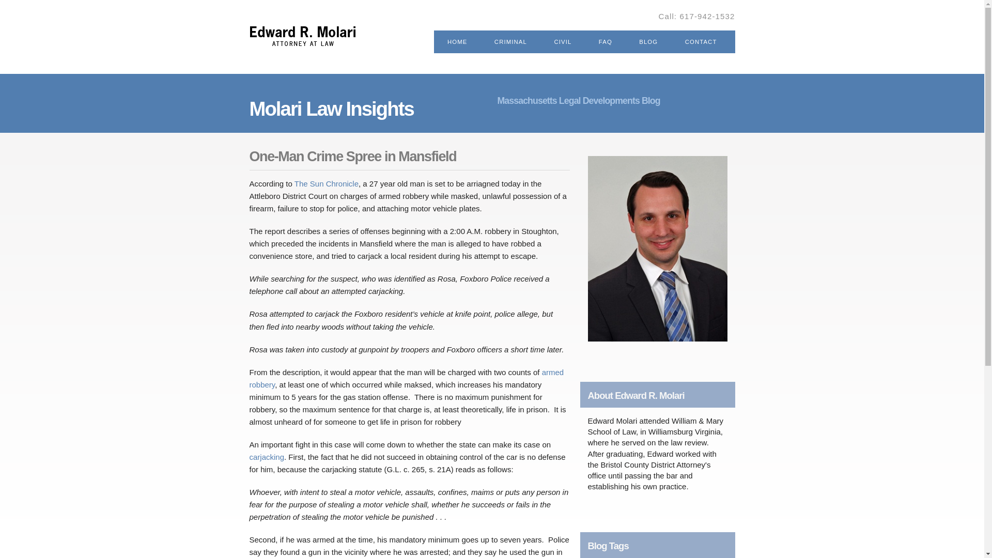 The image size is (992, 558). Describe the element at coordinates (457, 41) in the screenshot. I see `HOME` at that location.